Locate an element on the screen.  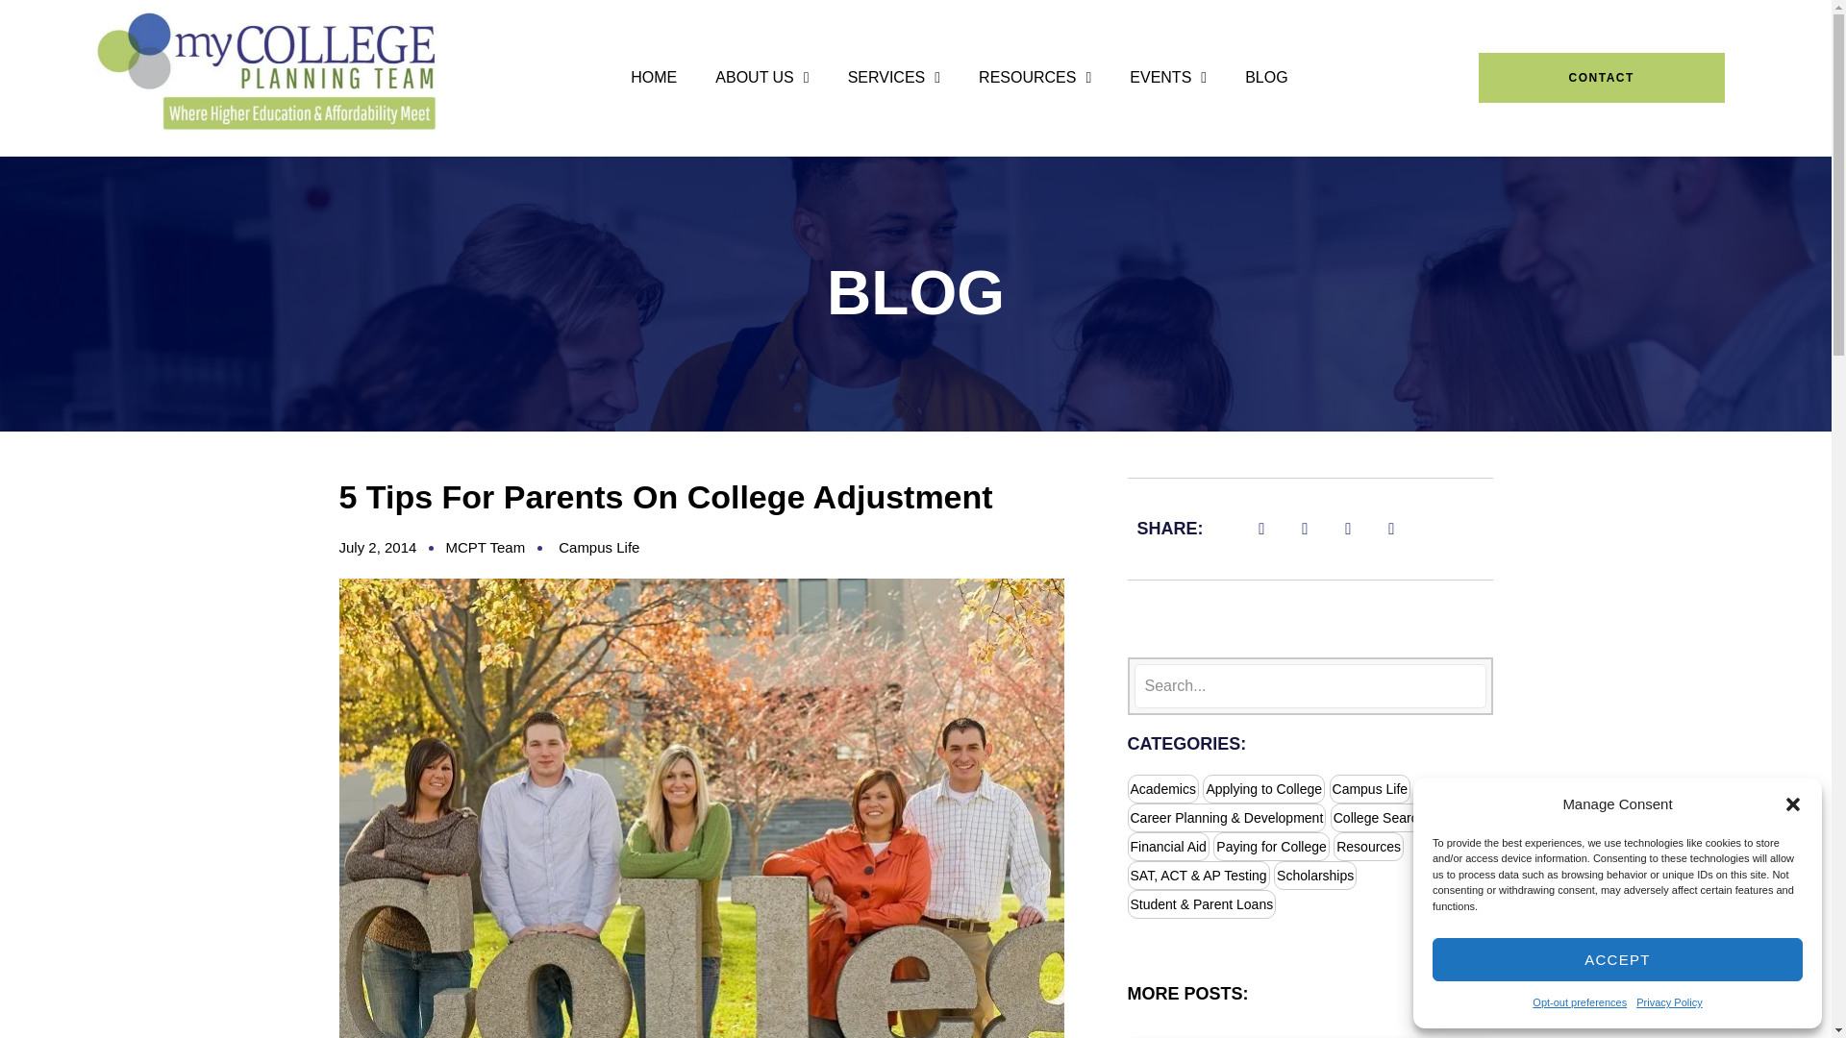
HOME is located at coordinates (653, 77).